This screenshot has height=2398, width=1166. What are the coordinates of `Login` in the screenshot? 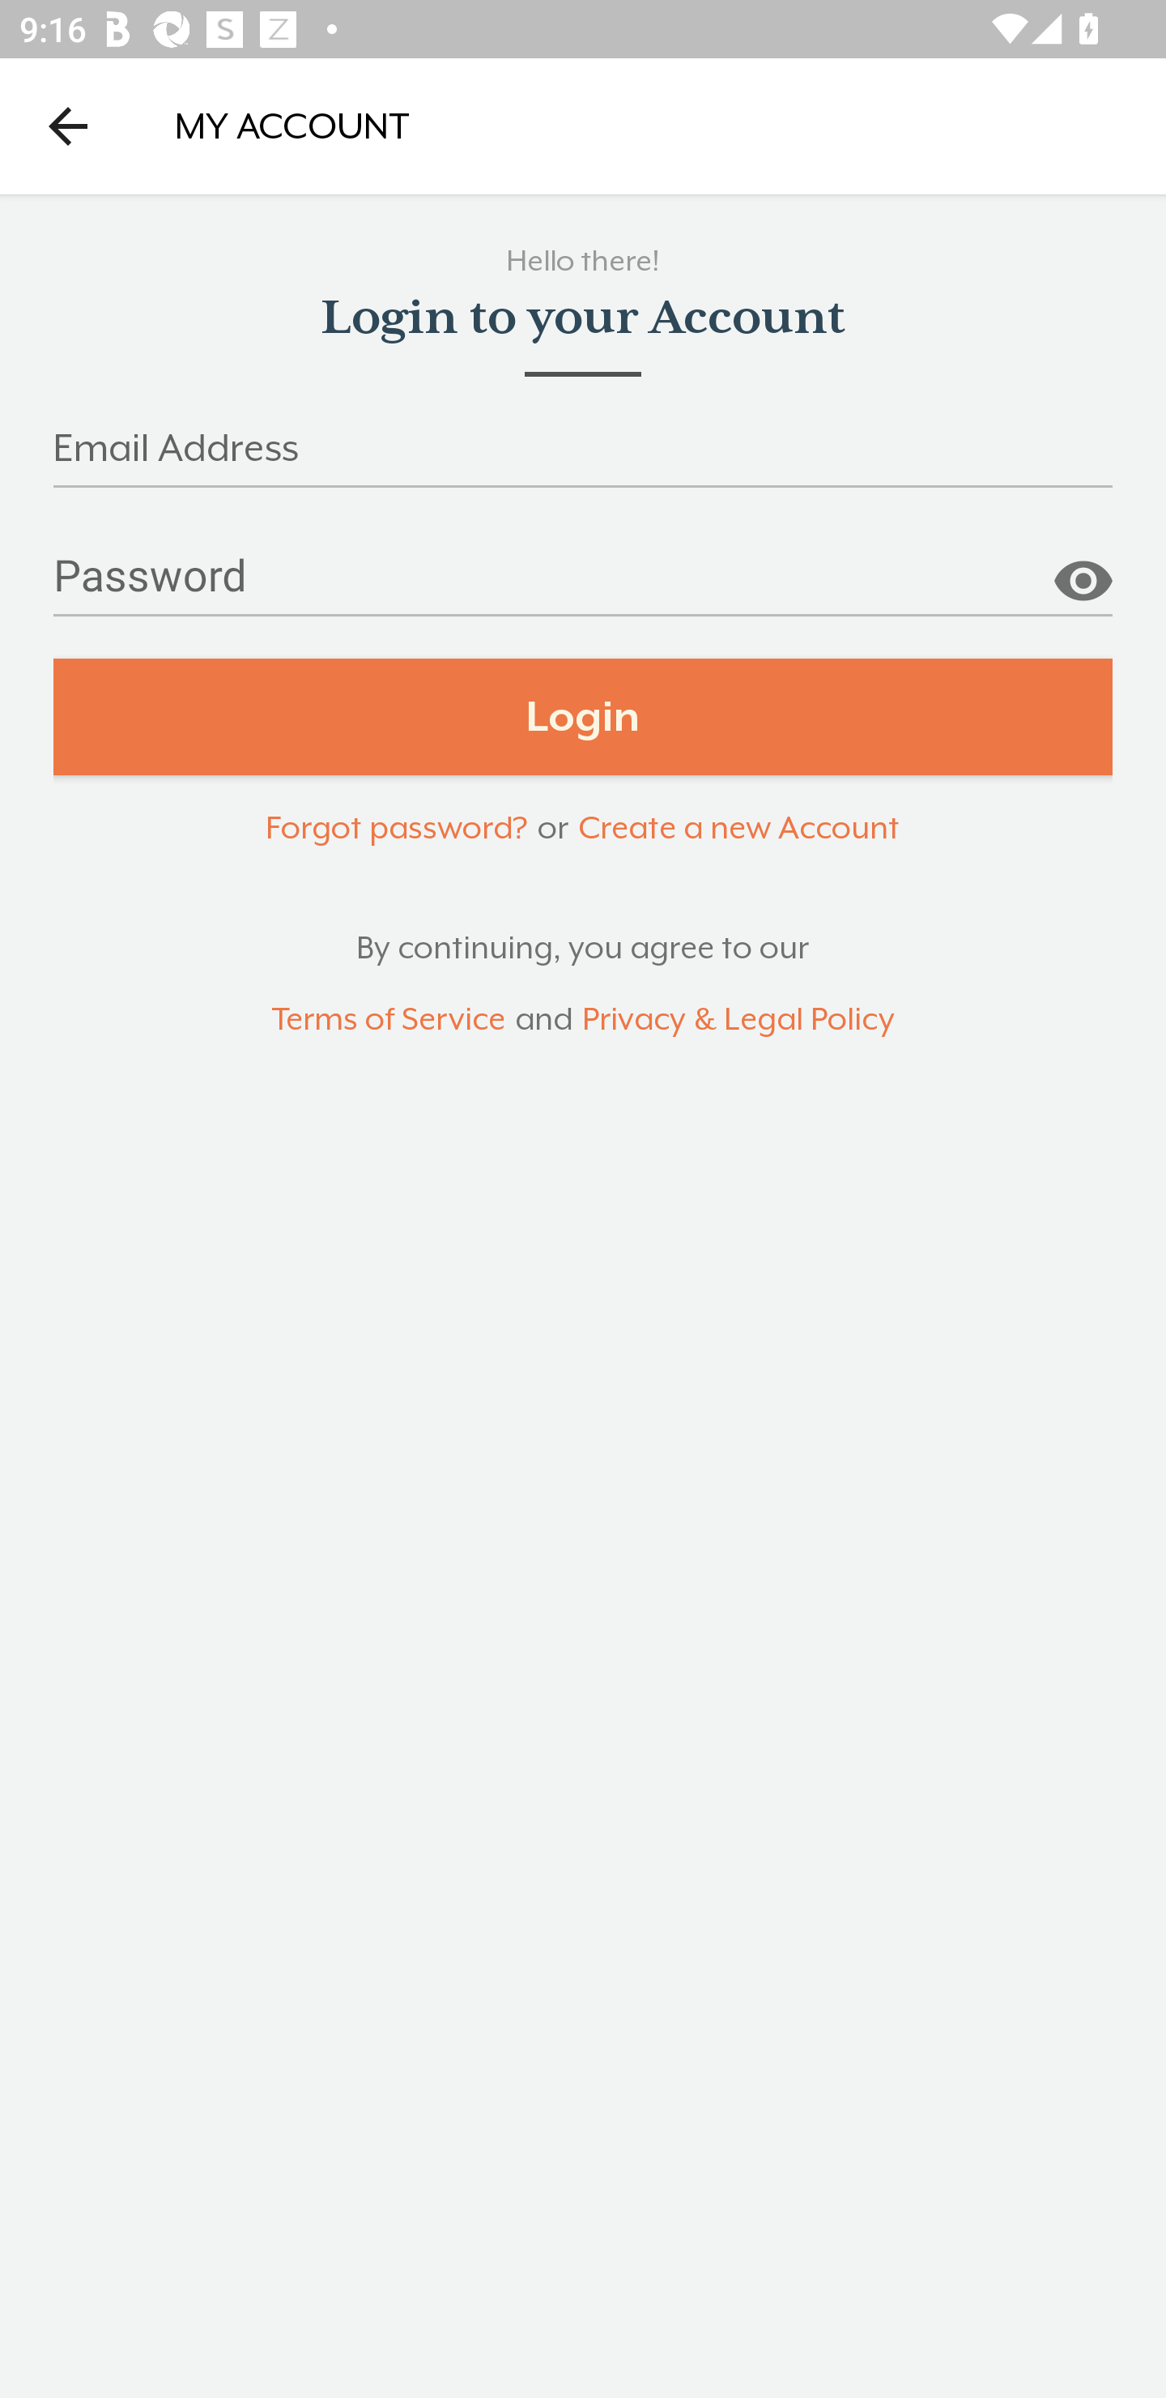 It's located at (583, 717).